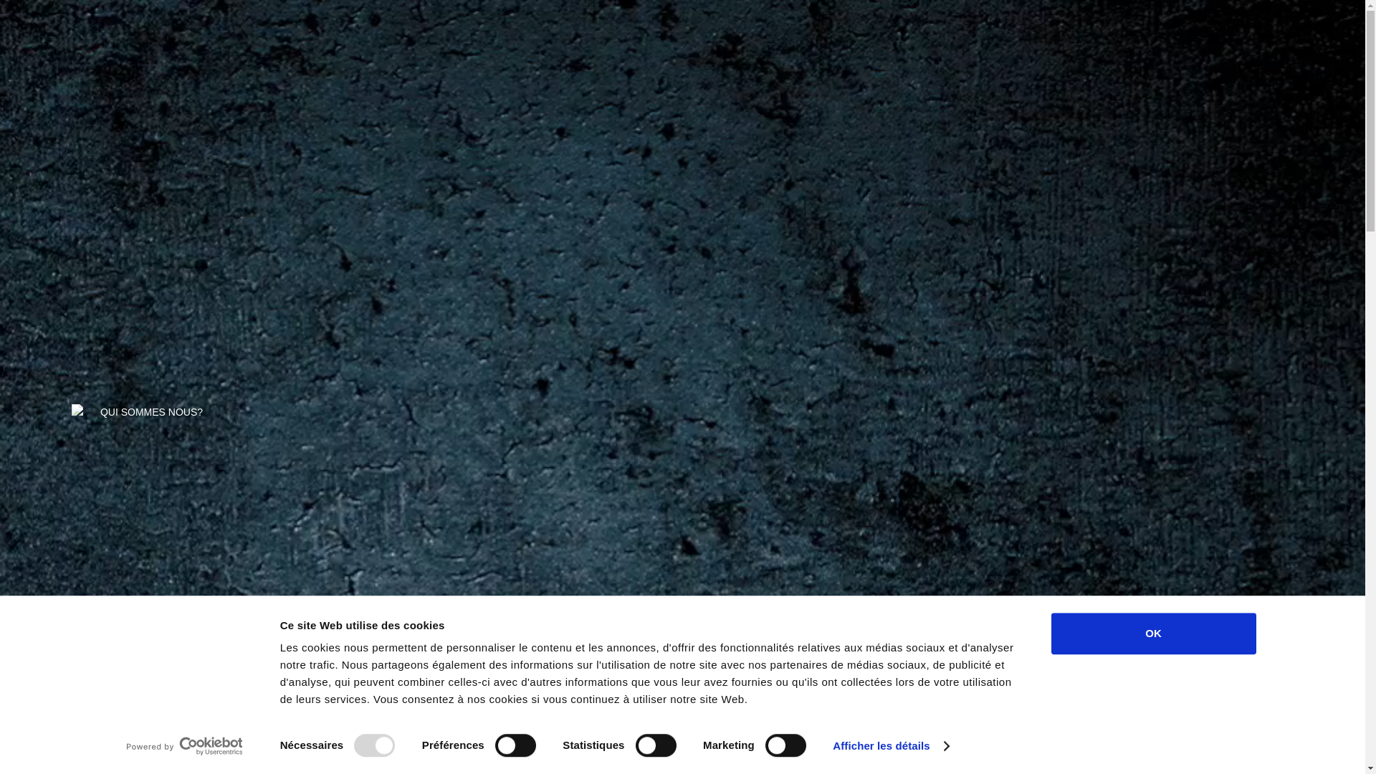  I want to click on CBDC, so click(1045, 162).